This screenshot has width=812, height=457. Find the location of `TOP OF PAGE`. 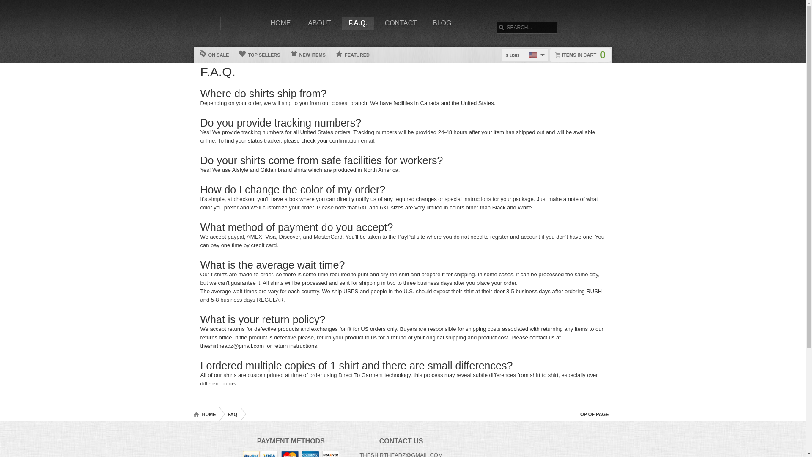

TOP OF PAGE is located at coordinates (593, 414).